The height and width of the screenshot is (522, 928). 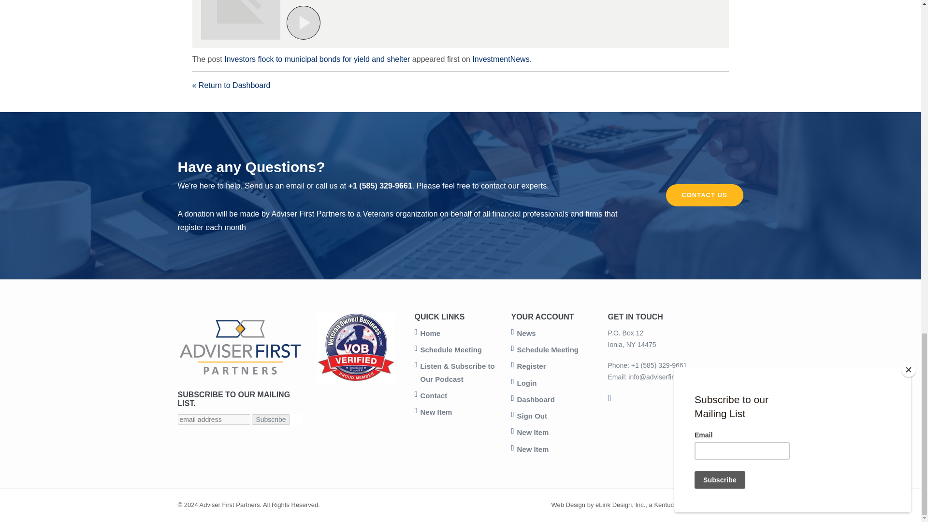 I want to click on Kentucky Web Design, so click(x=684, y=505).